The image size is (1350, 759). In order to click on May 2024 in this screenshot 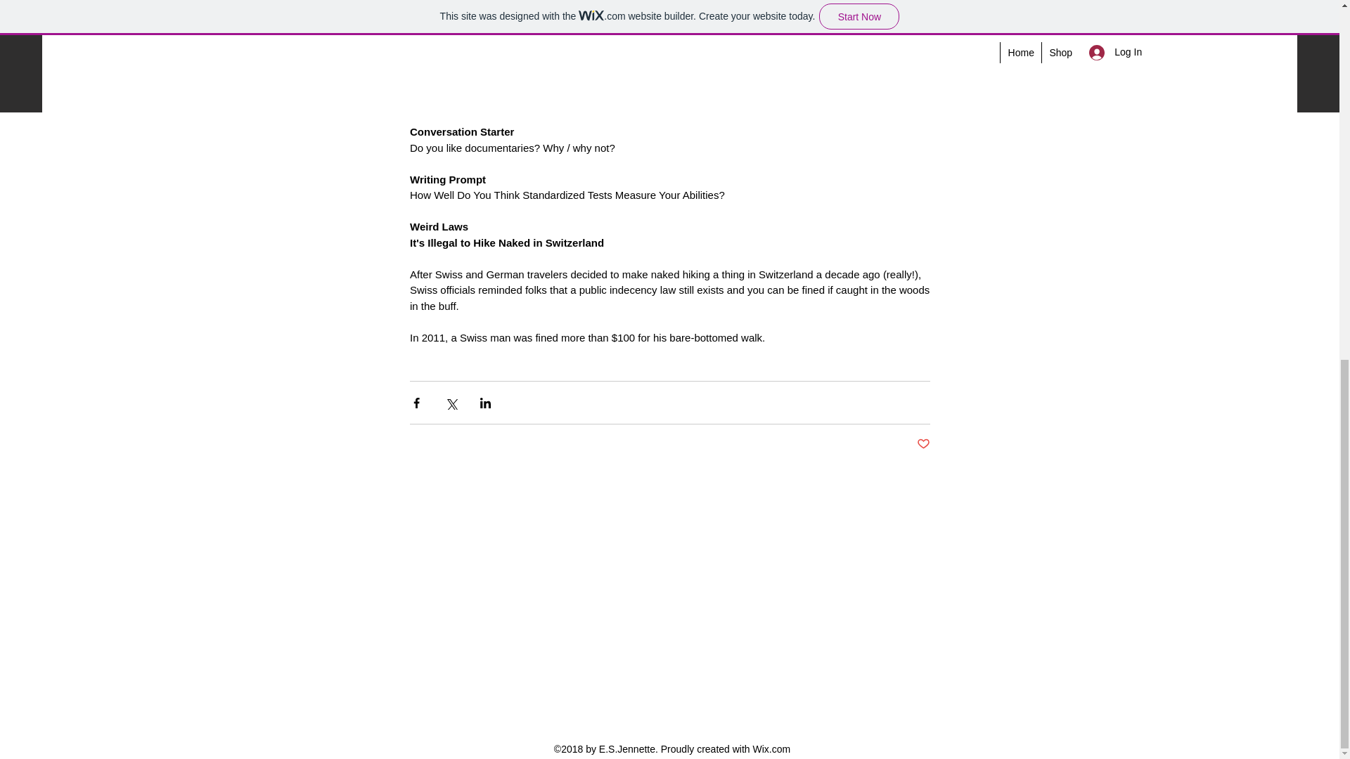, I will do `click(676, 564)`.